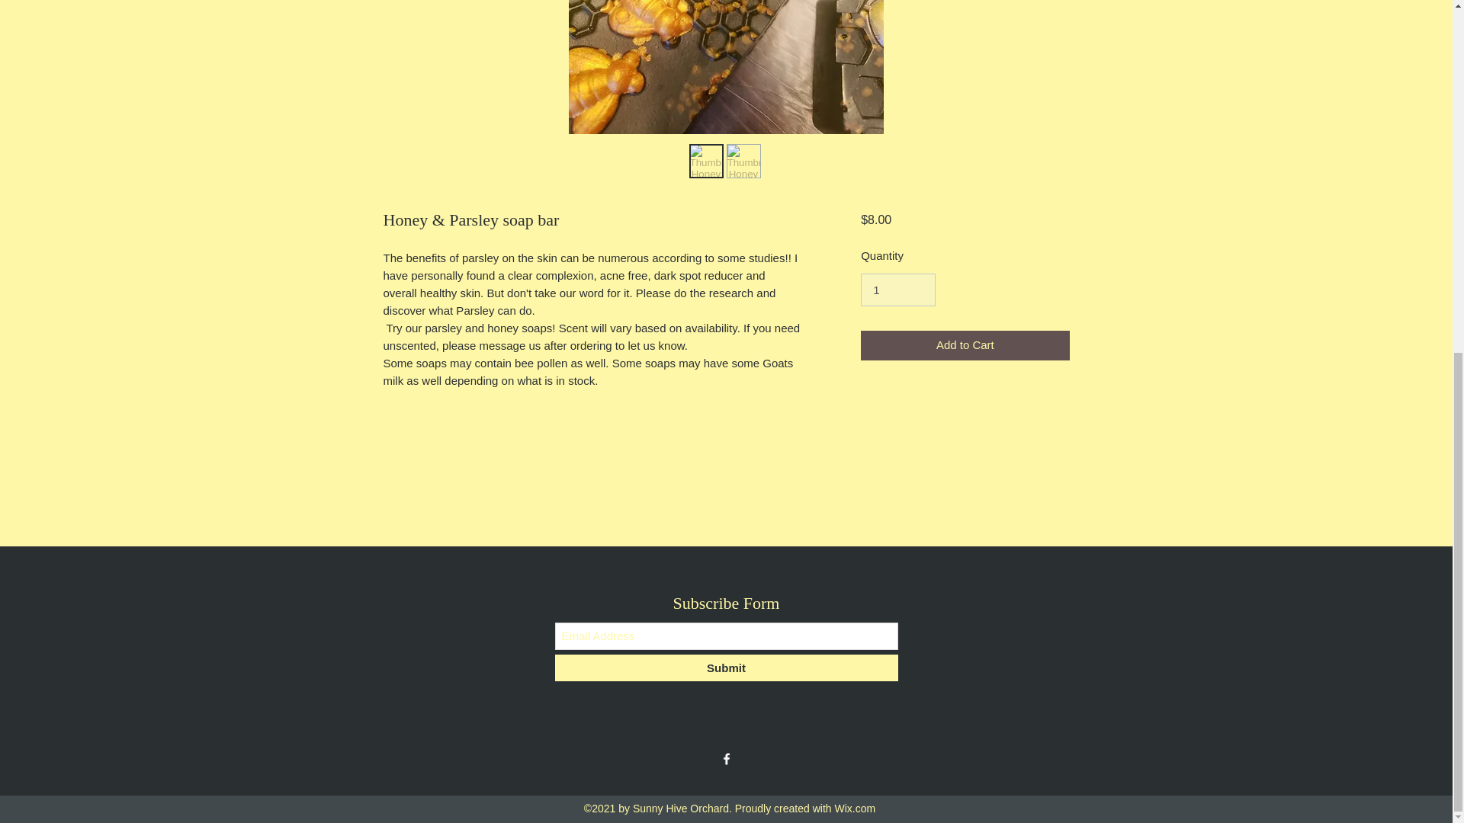 The image size is (1464, 823). What do you see at coordinates (897, 290) in the screenshot?
I see `1` at bounding box center [897, 290].